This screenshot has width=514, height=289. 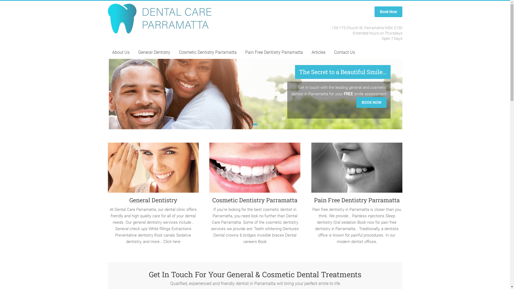 I want to click on General Dentistry, so click(x=154, y=52).